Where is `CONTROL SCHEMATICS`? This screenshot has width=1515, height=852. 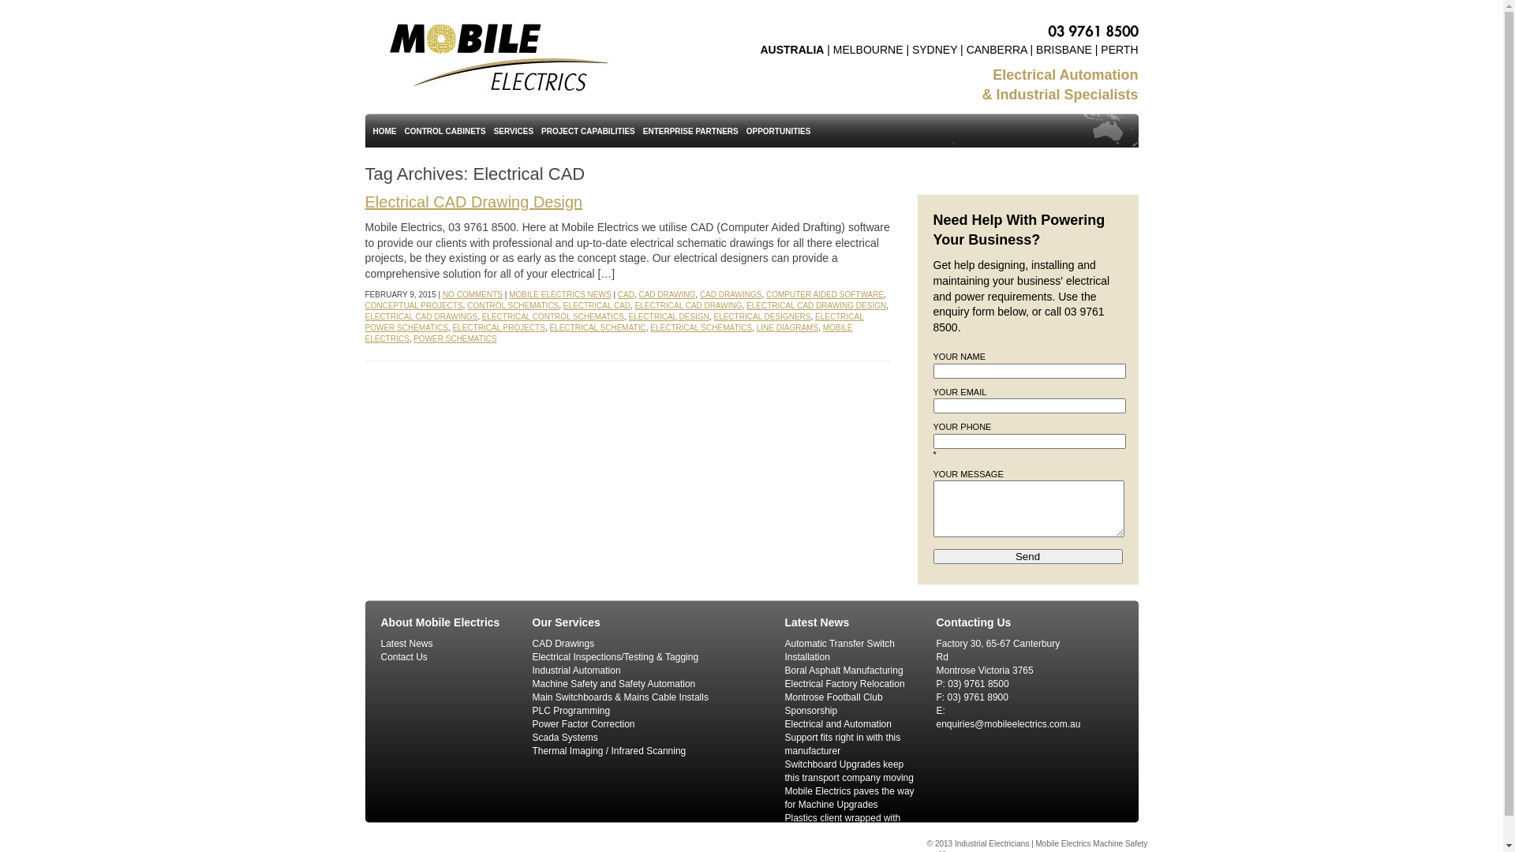 CONTROL SCHEMATICS is located at coordinates (513, 306).